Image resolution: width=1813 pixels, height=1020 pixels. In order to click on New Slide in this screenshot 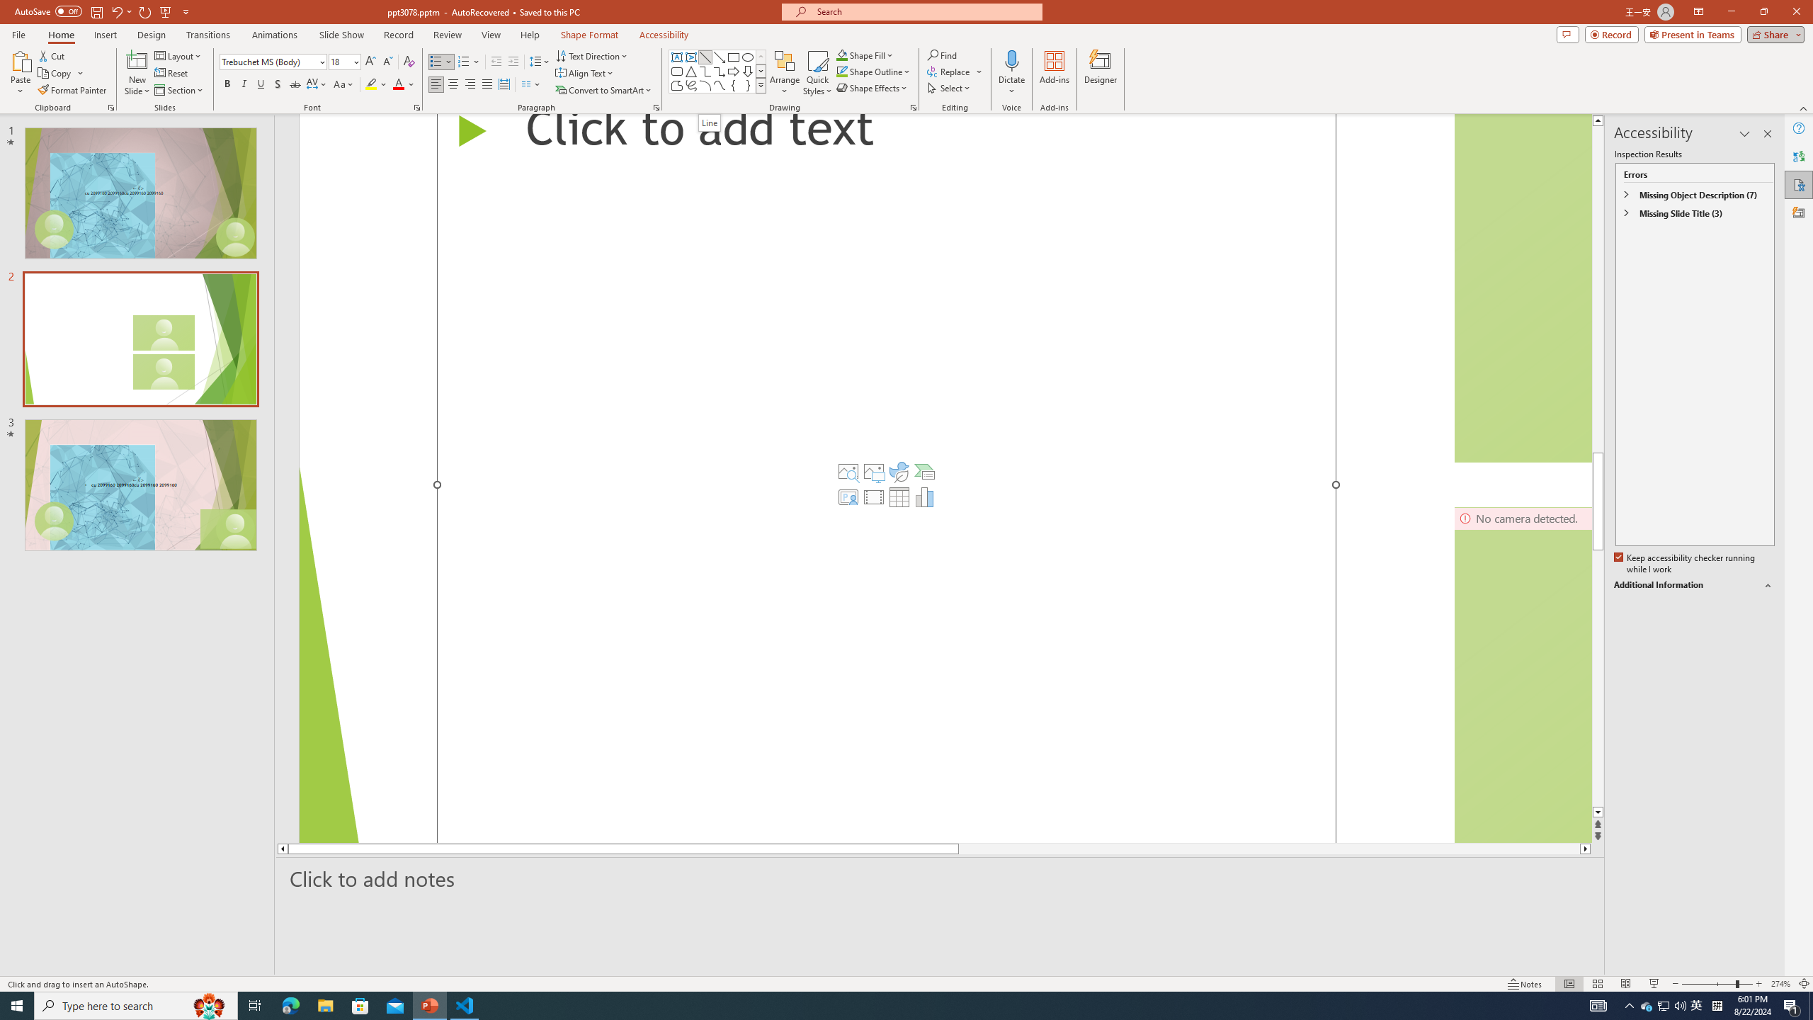, I will do `click(137, 73)`.